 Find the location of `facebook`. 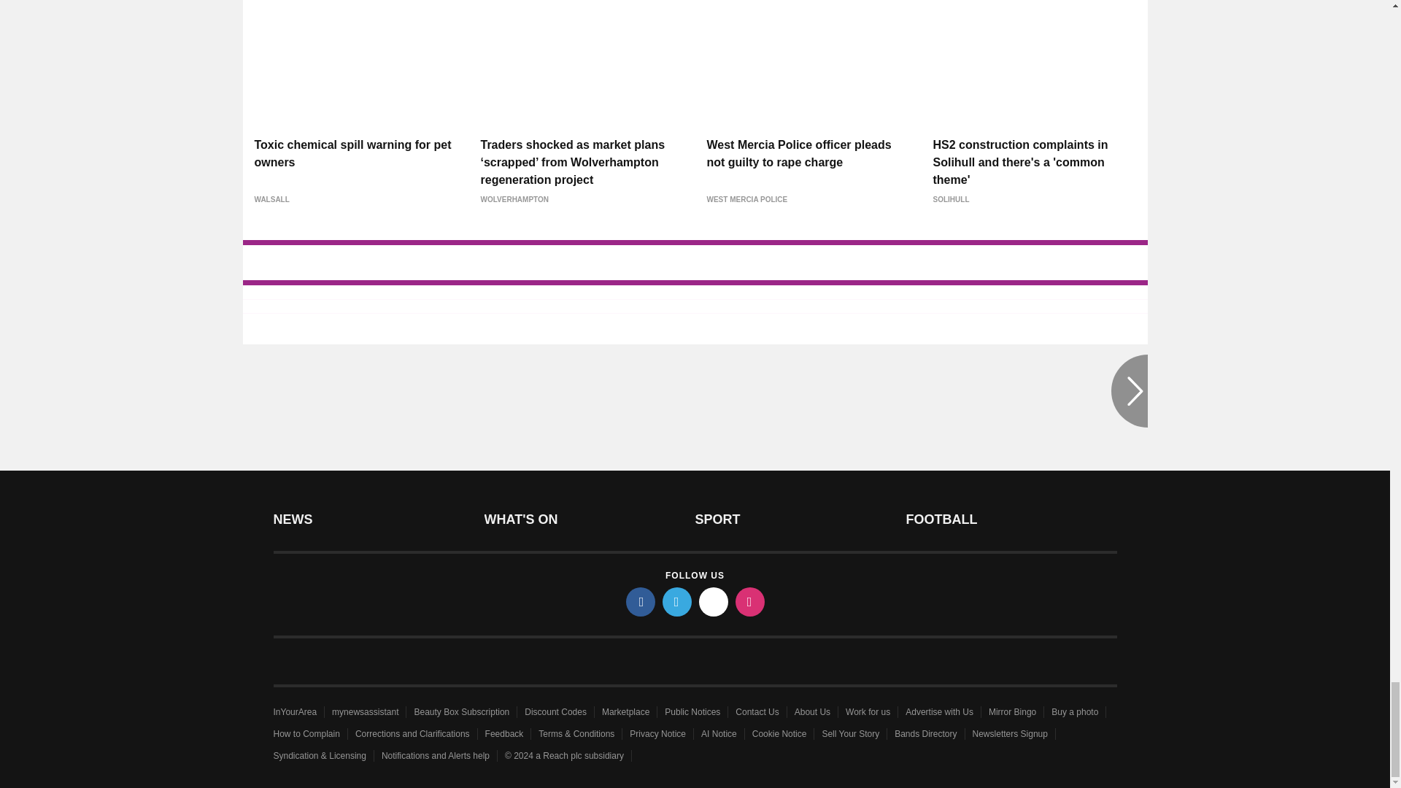

facebook is located at coordinates (641, 601).